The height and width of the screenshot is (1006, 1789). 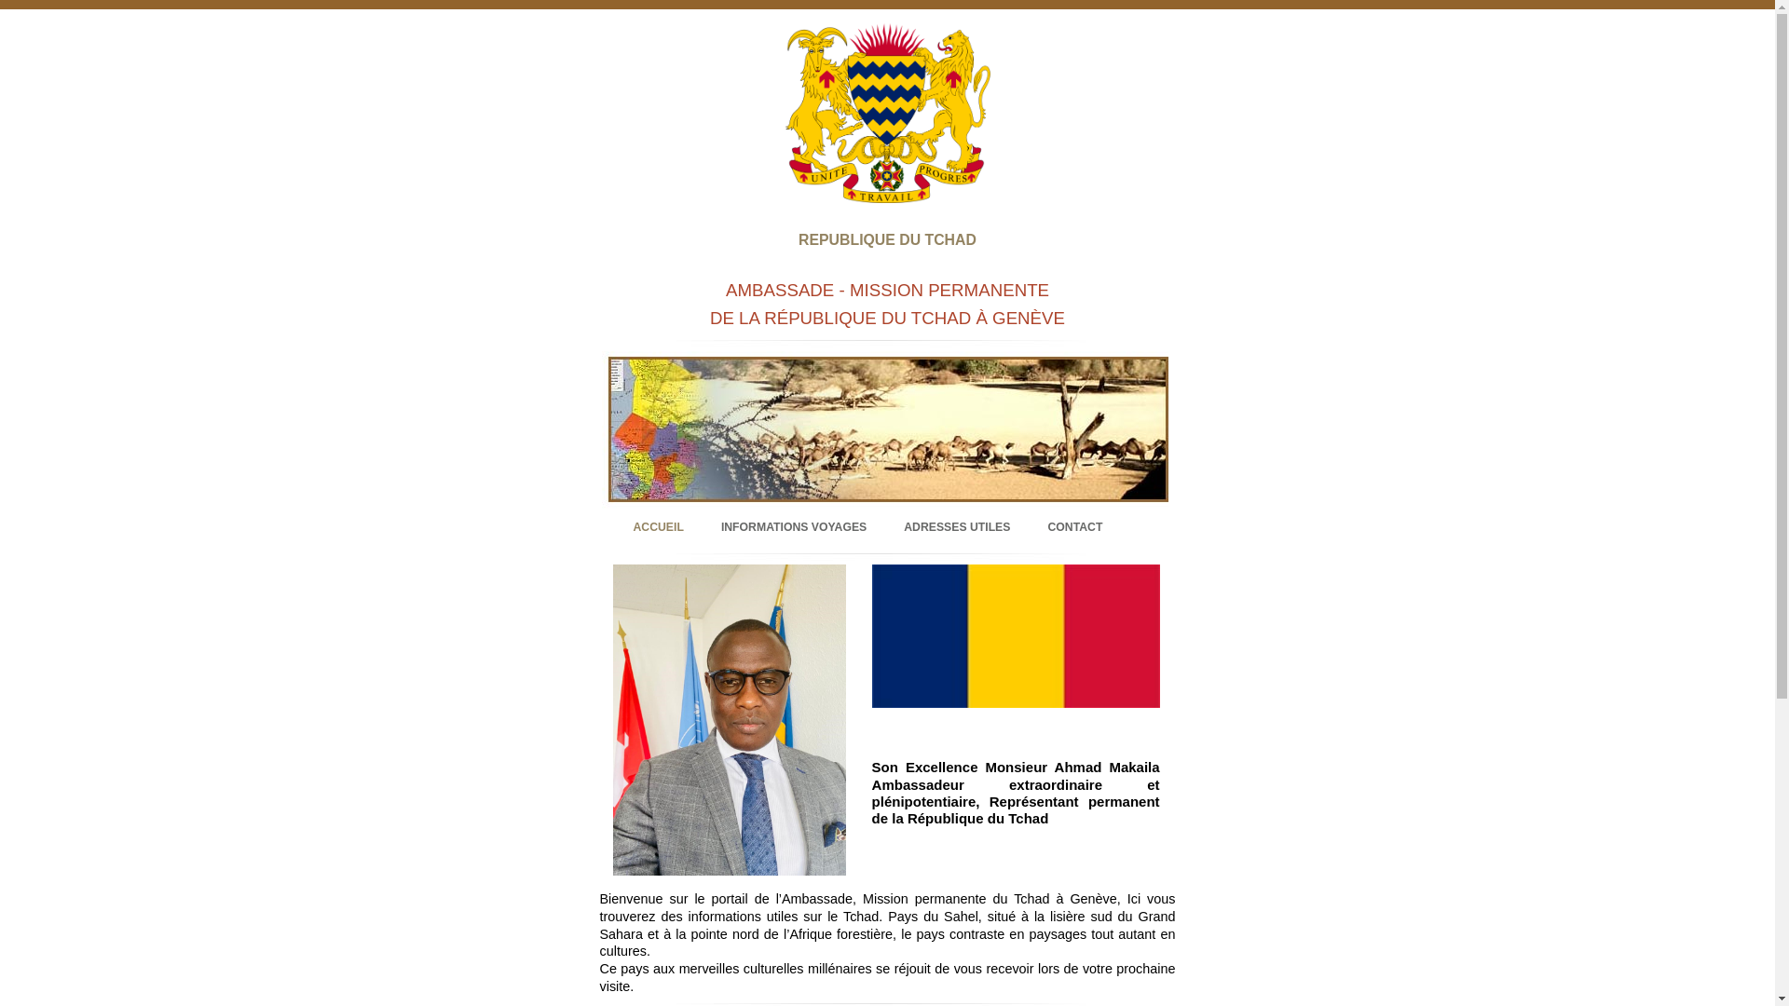 I want to click on CONTACT, so click(x=1075, y=527).